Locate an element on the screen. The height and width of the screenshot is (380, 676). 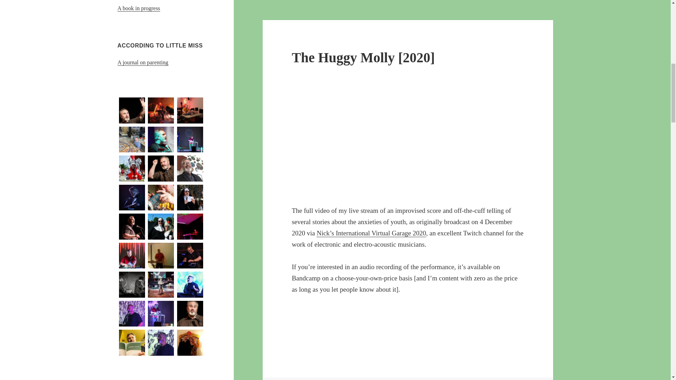
A book in progress is located at coordinates (139, 8).